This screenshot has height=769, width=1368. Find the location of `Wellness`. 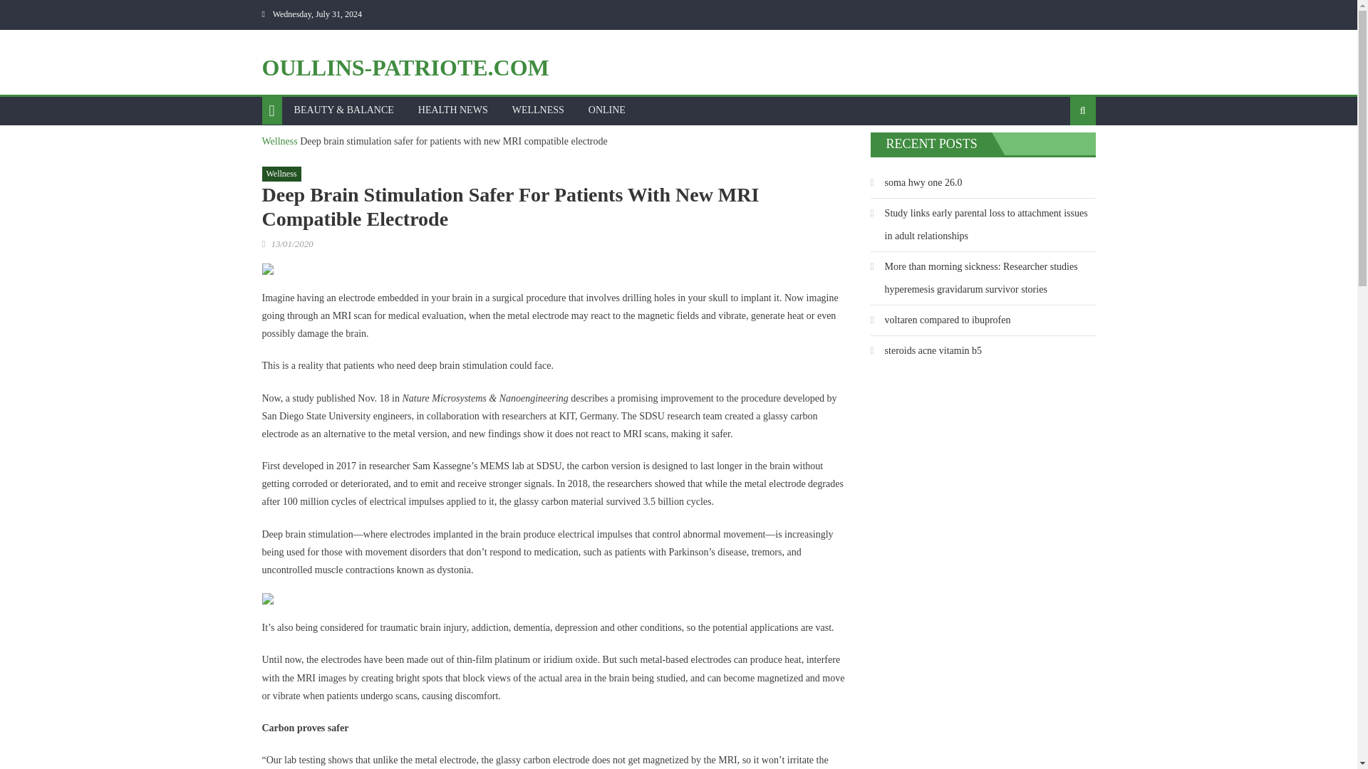

Wellness is located at coordinates (280, 141).